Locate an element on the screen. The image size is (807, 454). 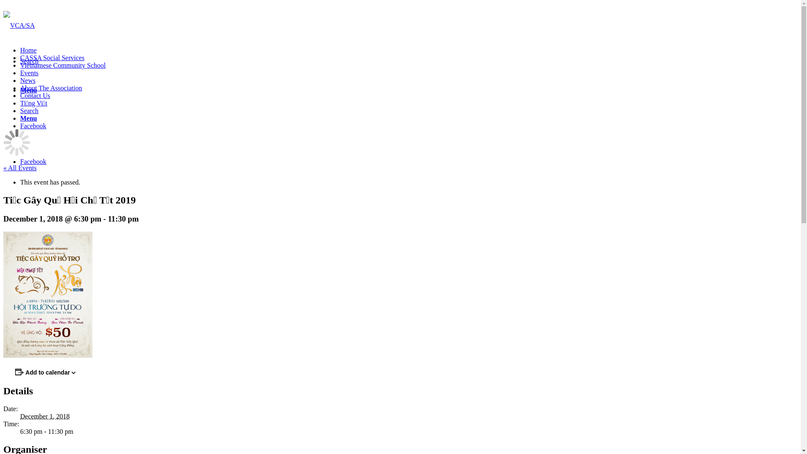
About The Association is located at coordinates (51, 88).